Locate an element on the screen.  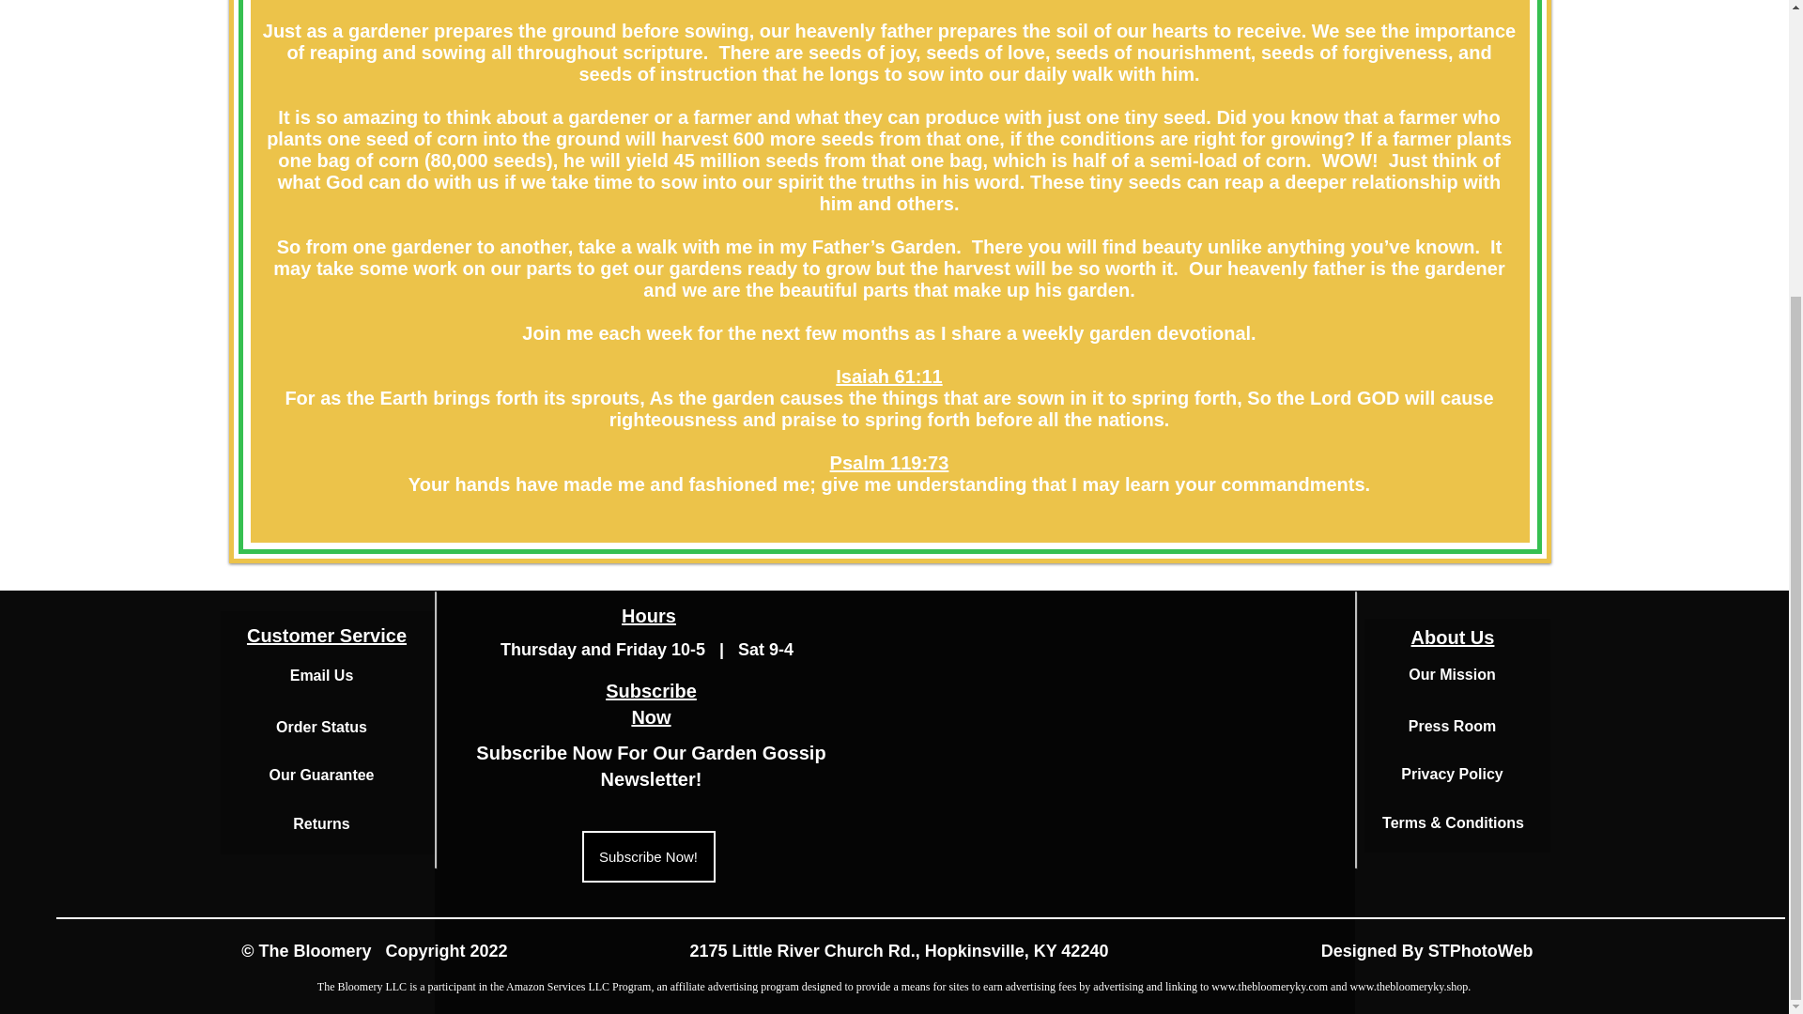
www.thebloomeryky.shop is located at coordinates (1408, 987).